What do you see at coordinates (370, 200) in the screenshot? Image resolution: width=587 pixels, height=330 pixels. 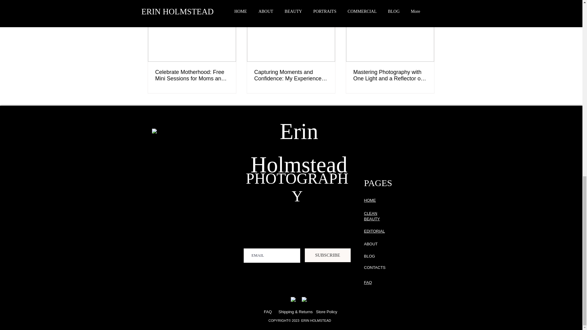 I see `HOME` at bounding box center [370, 200].